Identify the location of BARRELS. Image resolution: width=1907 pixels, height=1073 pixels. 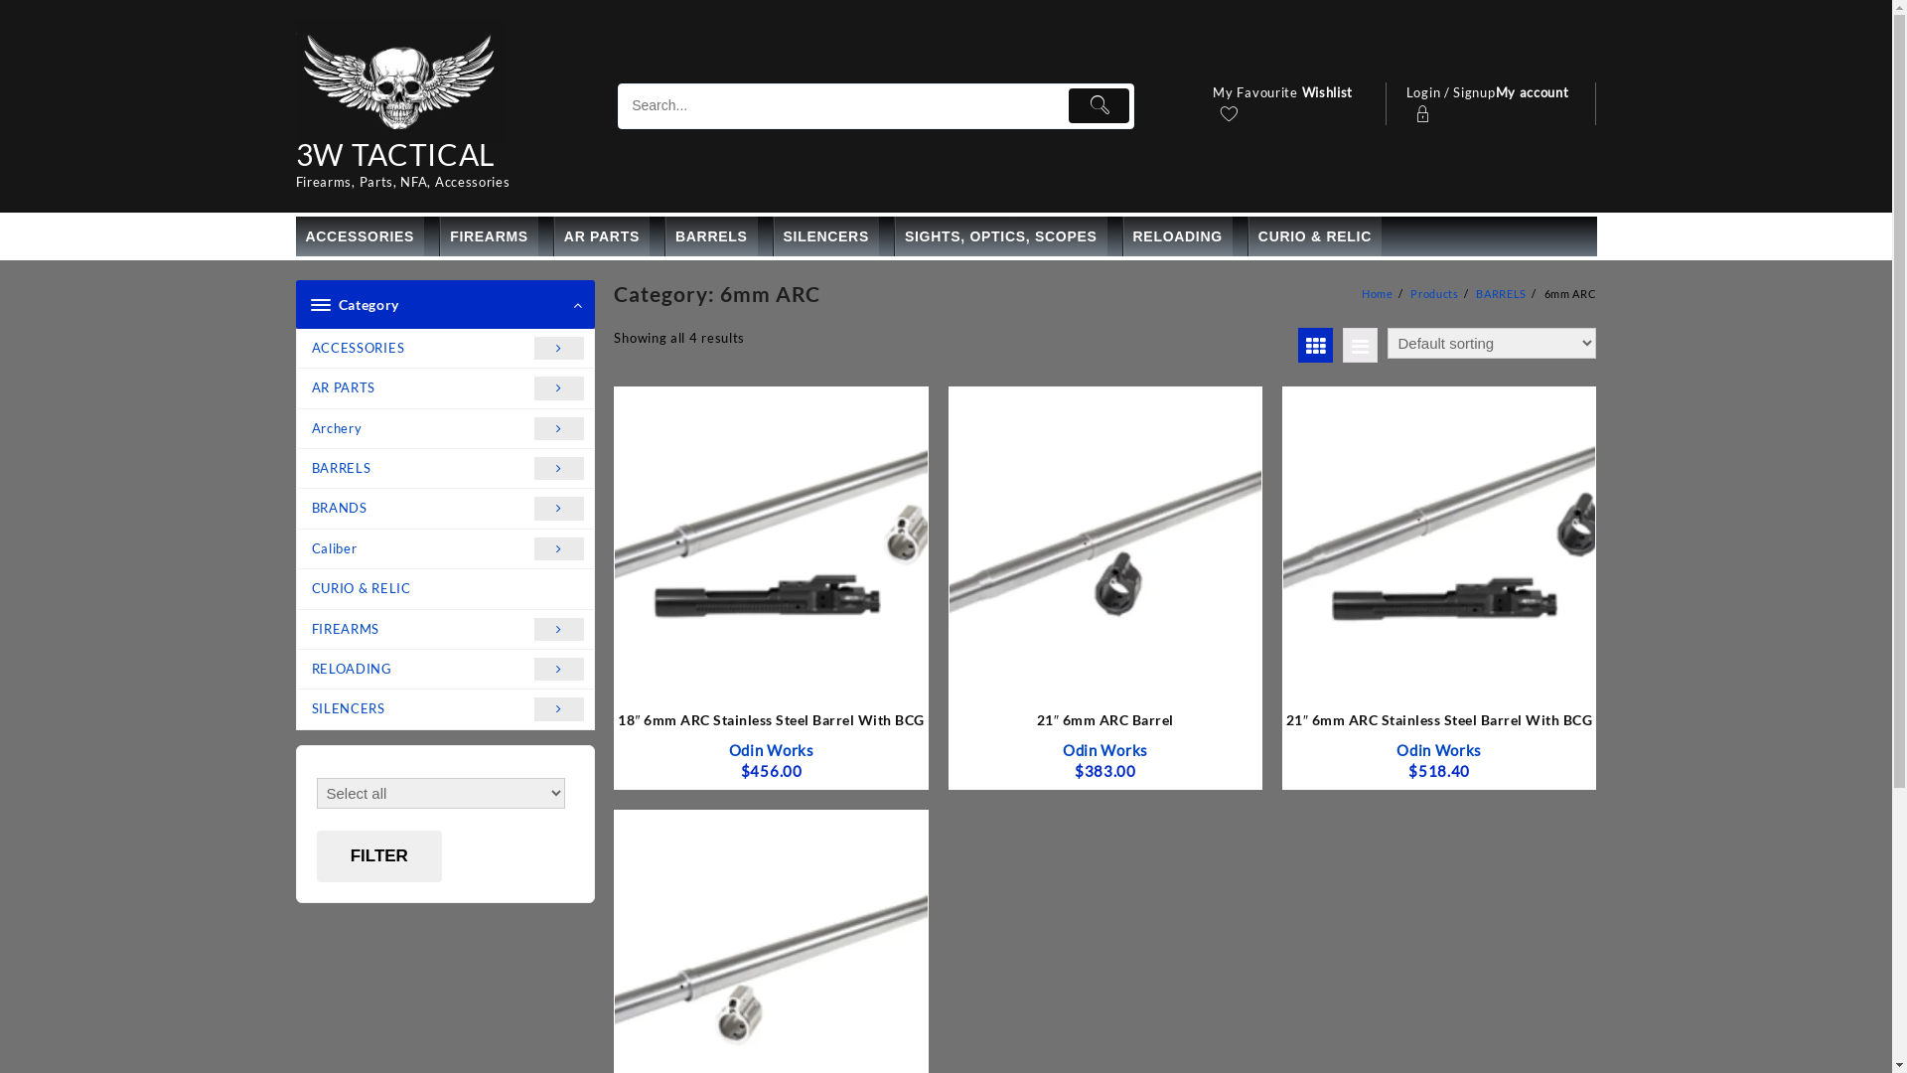
(445, 469).